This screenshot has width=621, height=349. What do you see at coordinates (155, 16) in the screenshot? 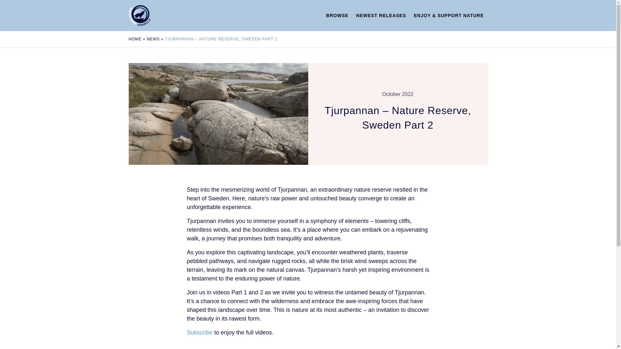
I see `seensimple.tv` at bounding box center [155, 16].